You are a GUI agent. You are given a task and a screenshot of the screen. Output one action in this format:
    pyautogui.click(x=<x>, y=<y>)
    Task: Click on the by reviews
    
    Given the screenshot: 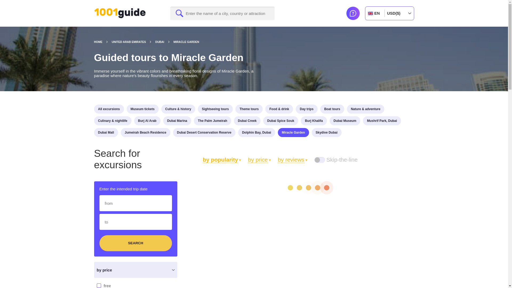 What is the action you would take?
    pyautogui.click(x=293, y=159)
    